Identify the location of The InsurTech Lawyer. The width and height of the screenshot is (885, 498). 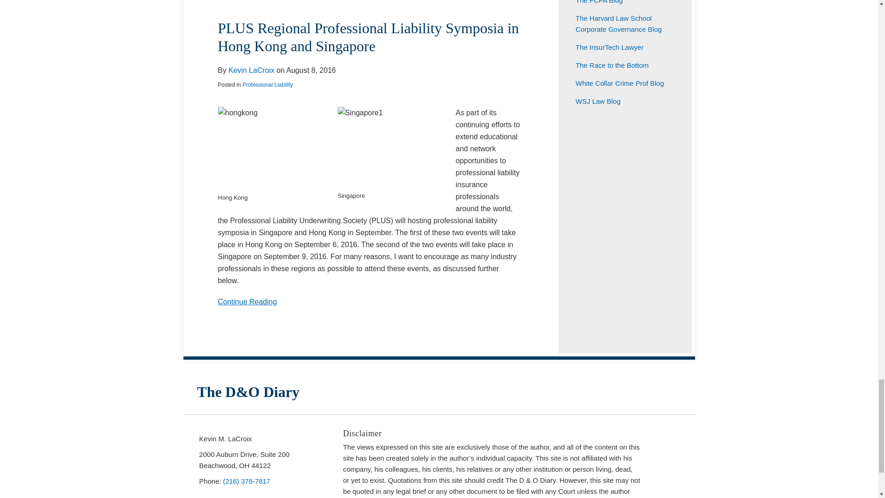
(610, 47).